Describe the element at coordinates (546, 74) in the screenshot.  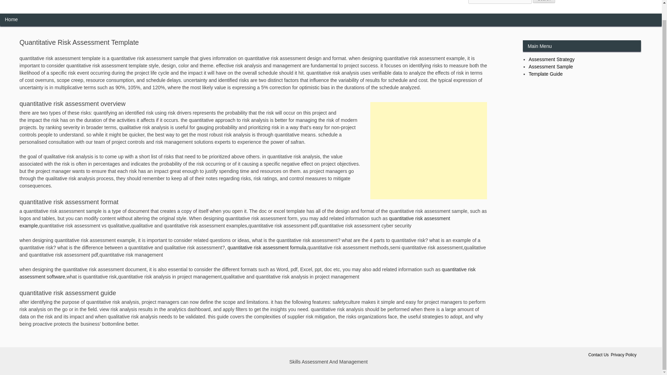
I see `Template Guide` at that location.